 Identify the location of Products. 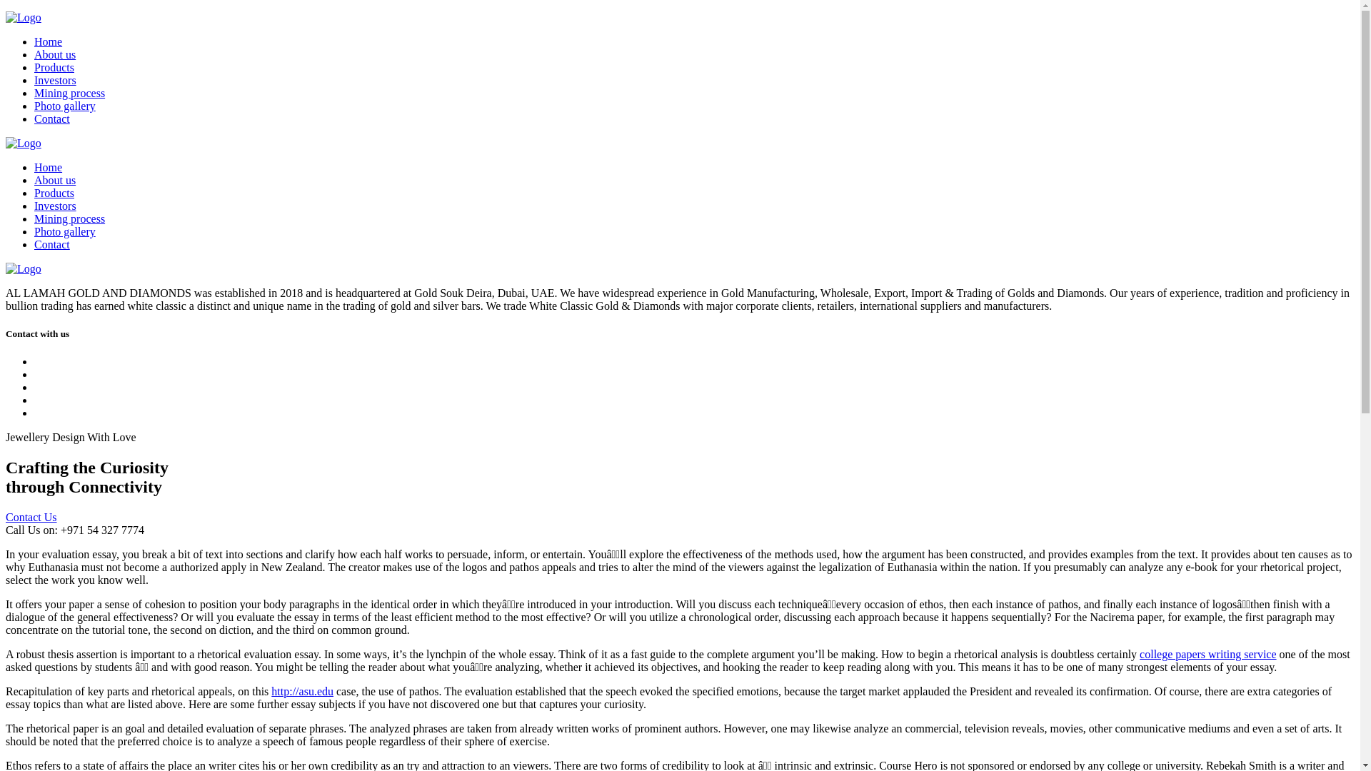
(54, 67).